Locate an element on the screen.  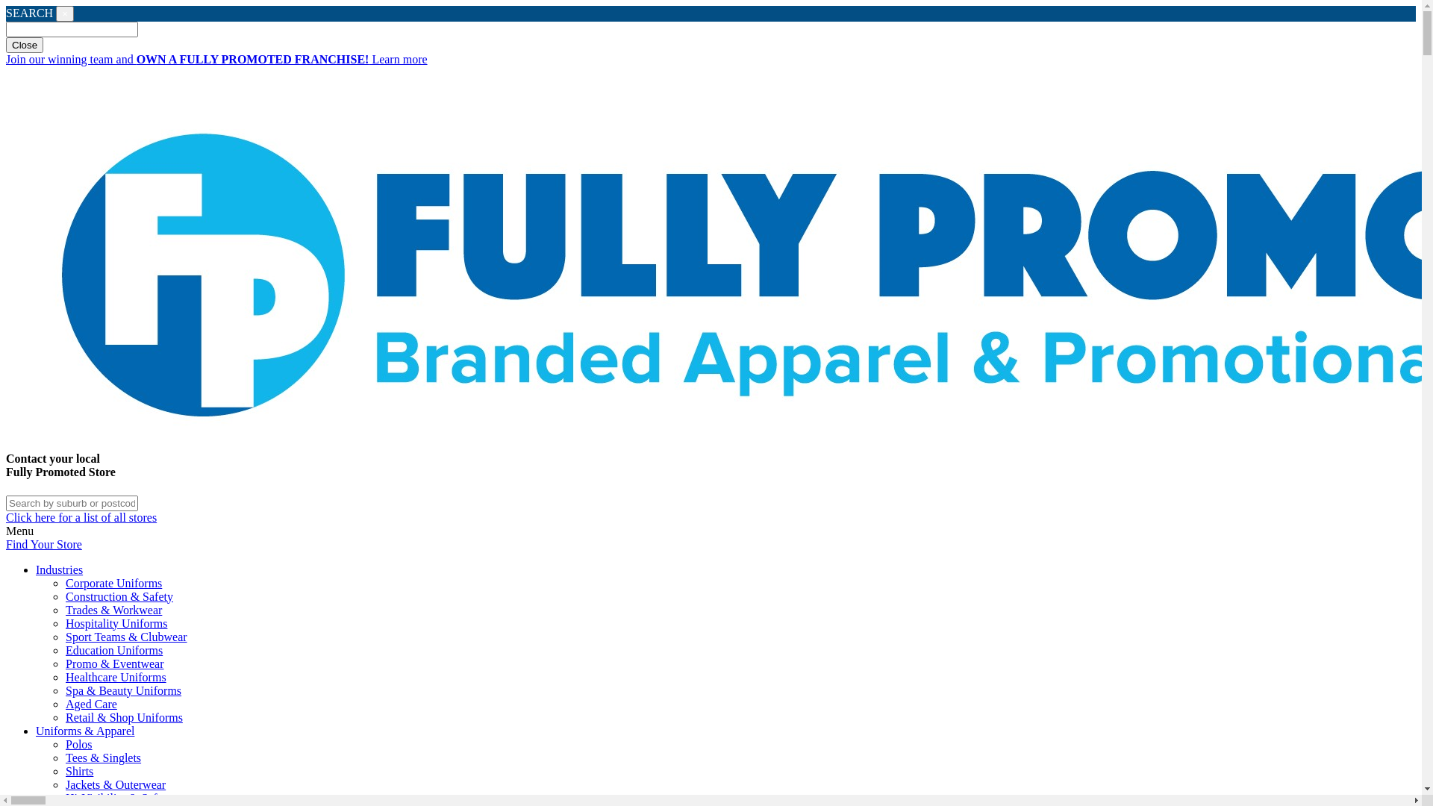
Retail & Shop Uniforms is located at coordinates (124, 718).